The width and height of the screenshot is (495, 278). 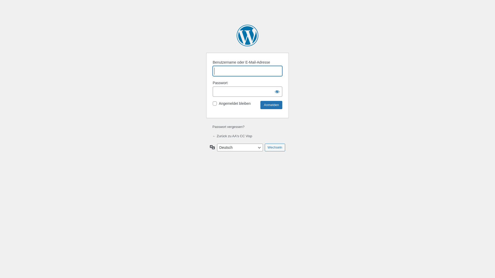 What do you see at coordinates (247, 36) in the screenshot?
I see `Powered by WordPress` at bounding box center [247, 36].